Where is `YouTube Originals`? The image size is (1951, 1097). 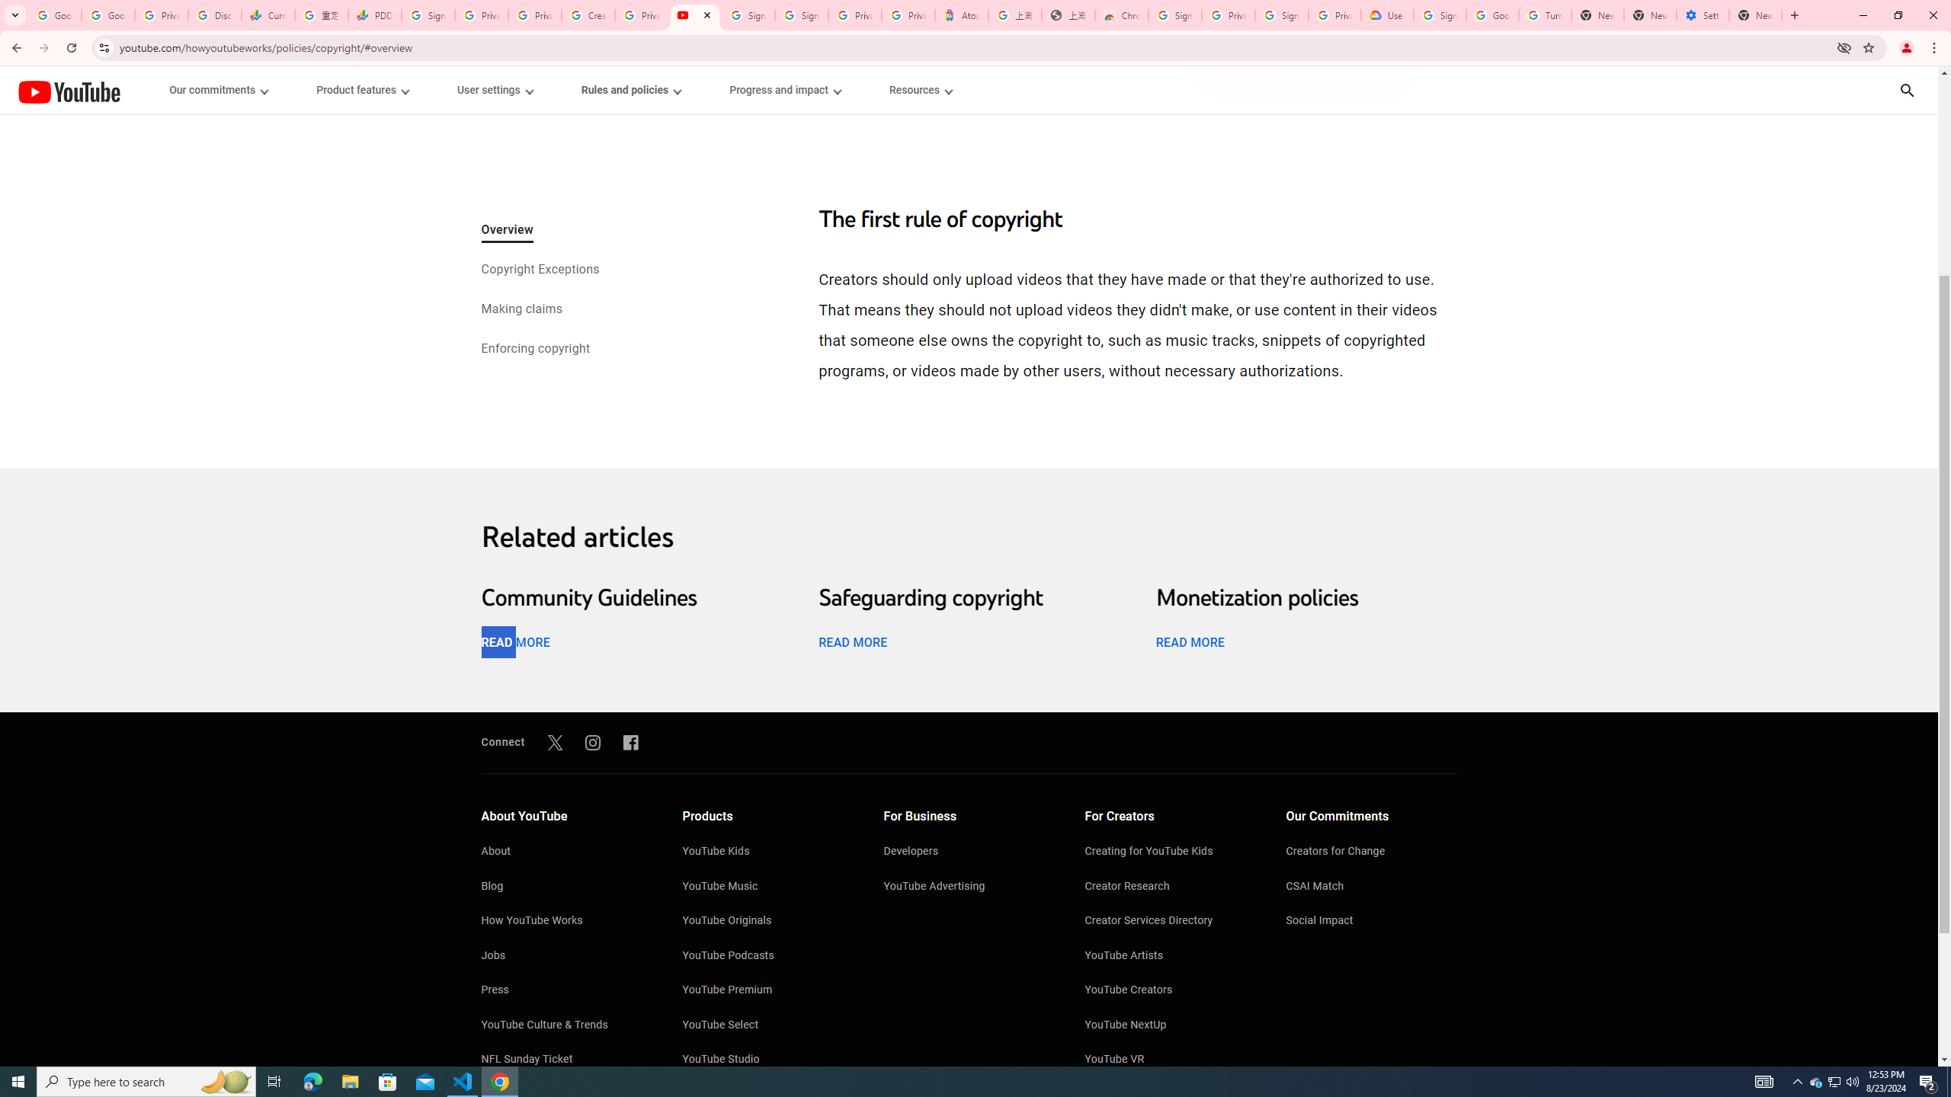 YouTube Originals is located at coordinates (768, 922).